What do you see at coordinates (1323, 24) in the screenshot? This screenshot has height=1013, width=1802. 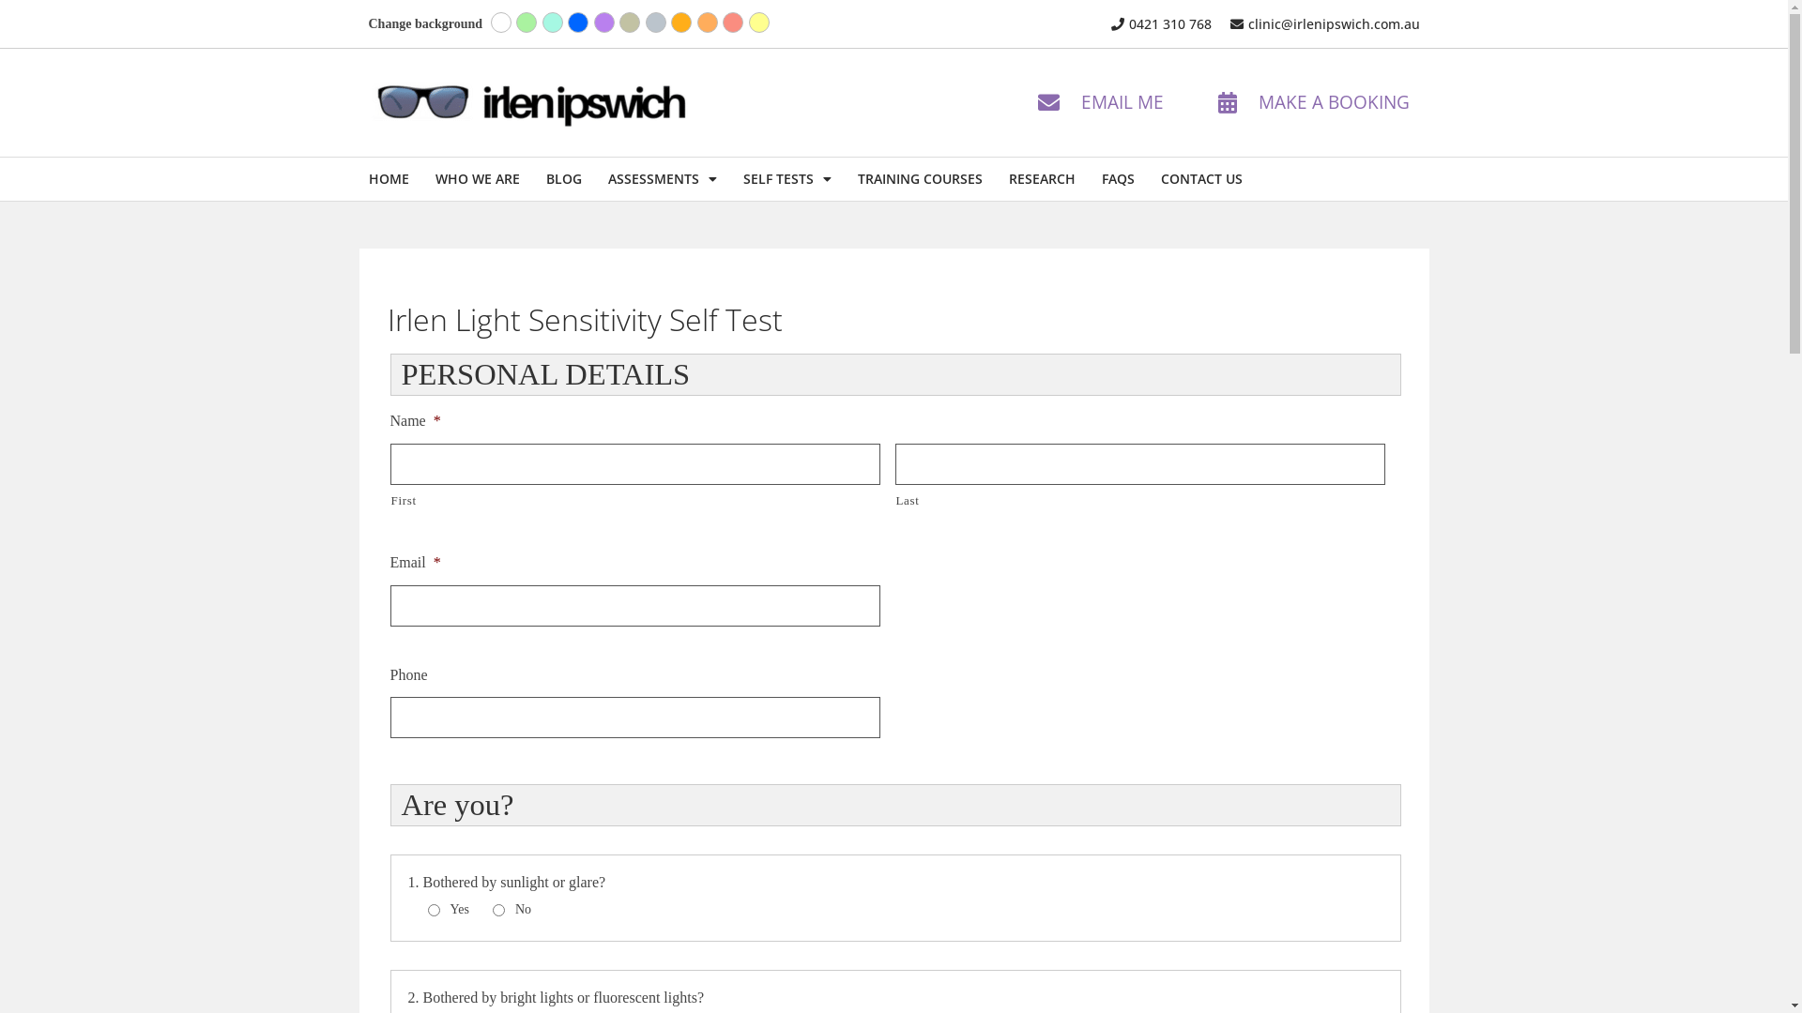 I see `clinic@irlenipswich.com.au` at bounding box center [1323, 24].